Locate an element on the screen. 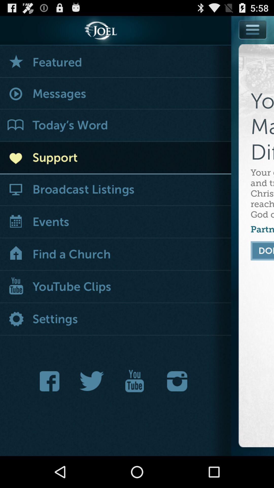  search for a church is located at coordinates (116, 255).